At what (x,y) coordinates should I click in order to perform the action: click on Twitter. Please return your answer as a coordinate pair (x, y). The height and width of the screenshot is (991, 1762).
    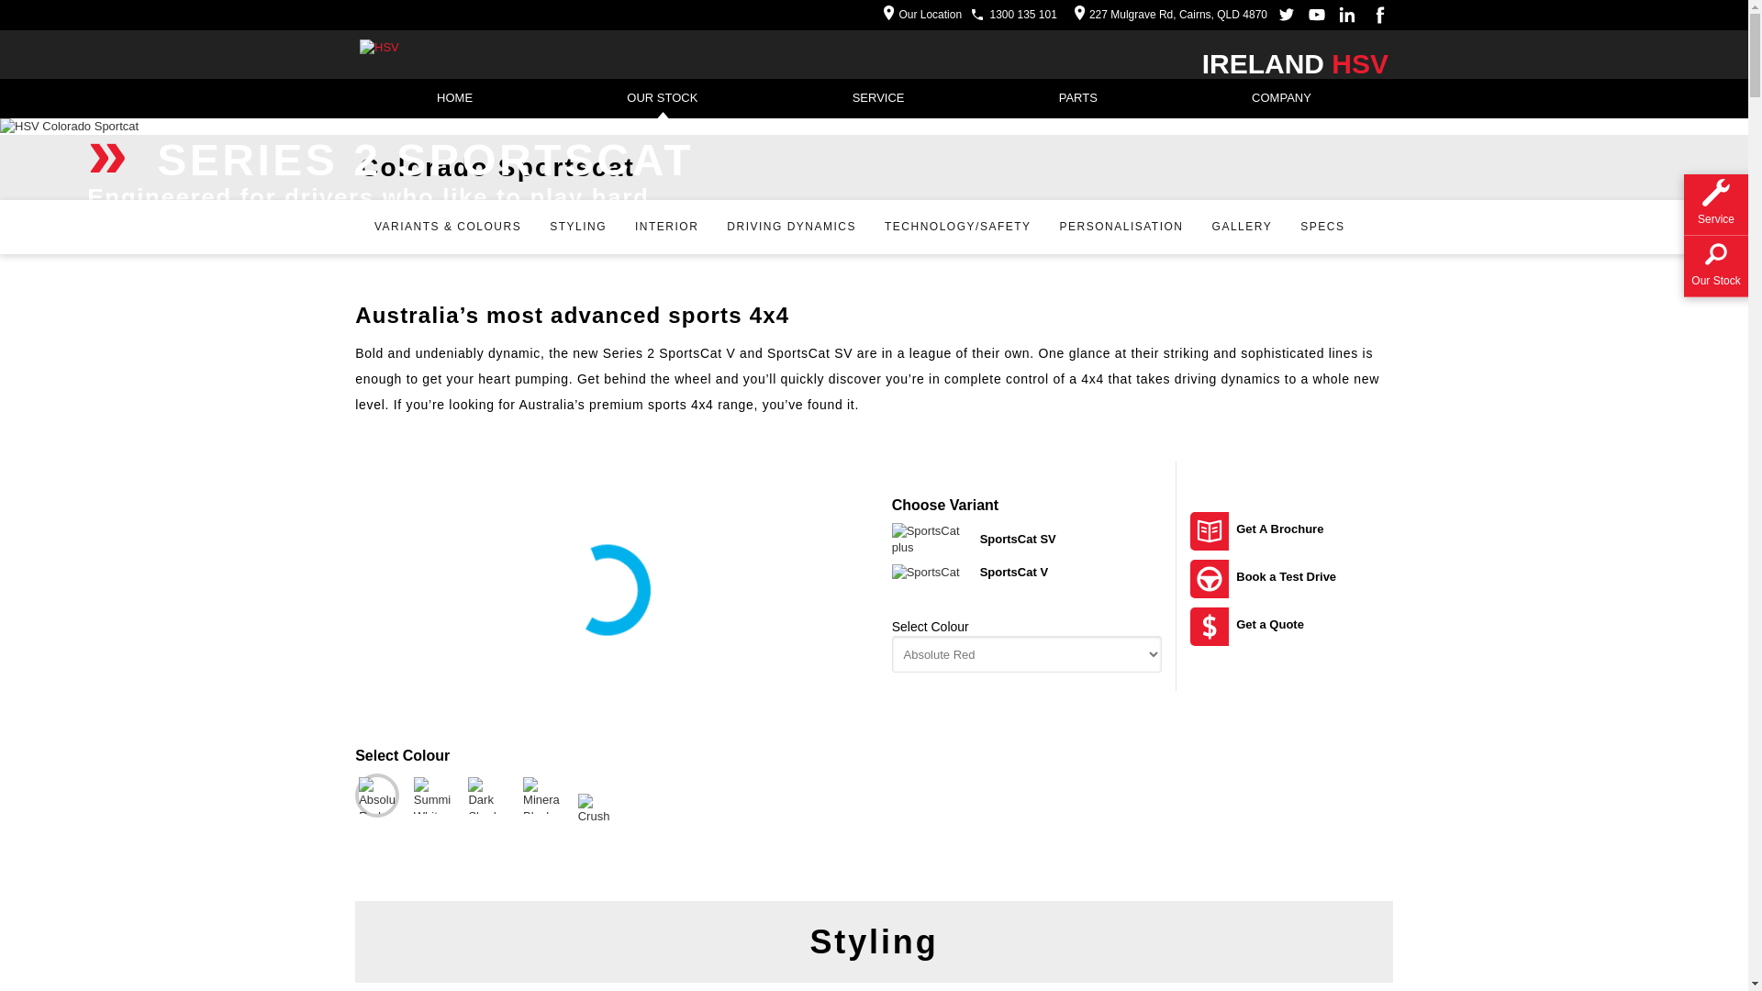
    Looking at the image, I should click on (1287, 15).